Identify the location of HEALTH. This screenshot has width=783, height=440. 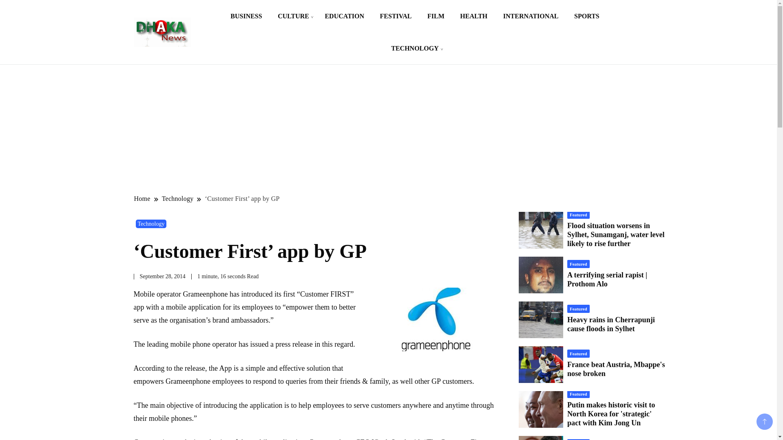
(473, 16).